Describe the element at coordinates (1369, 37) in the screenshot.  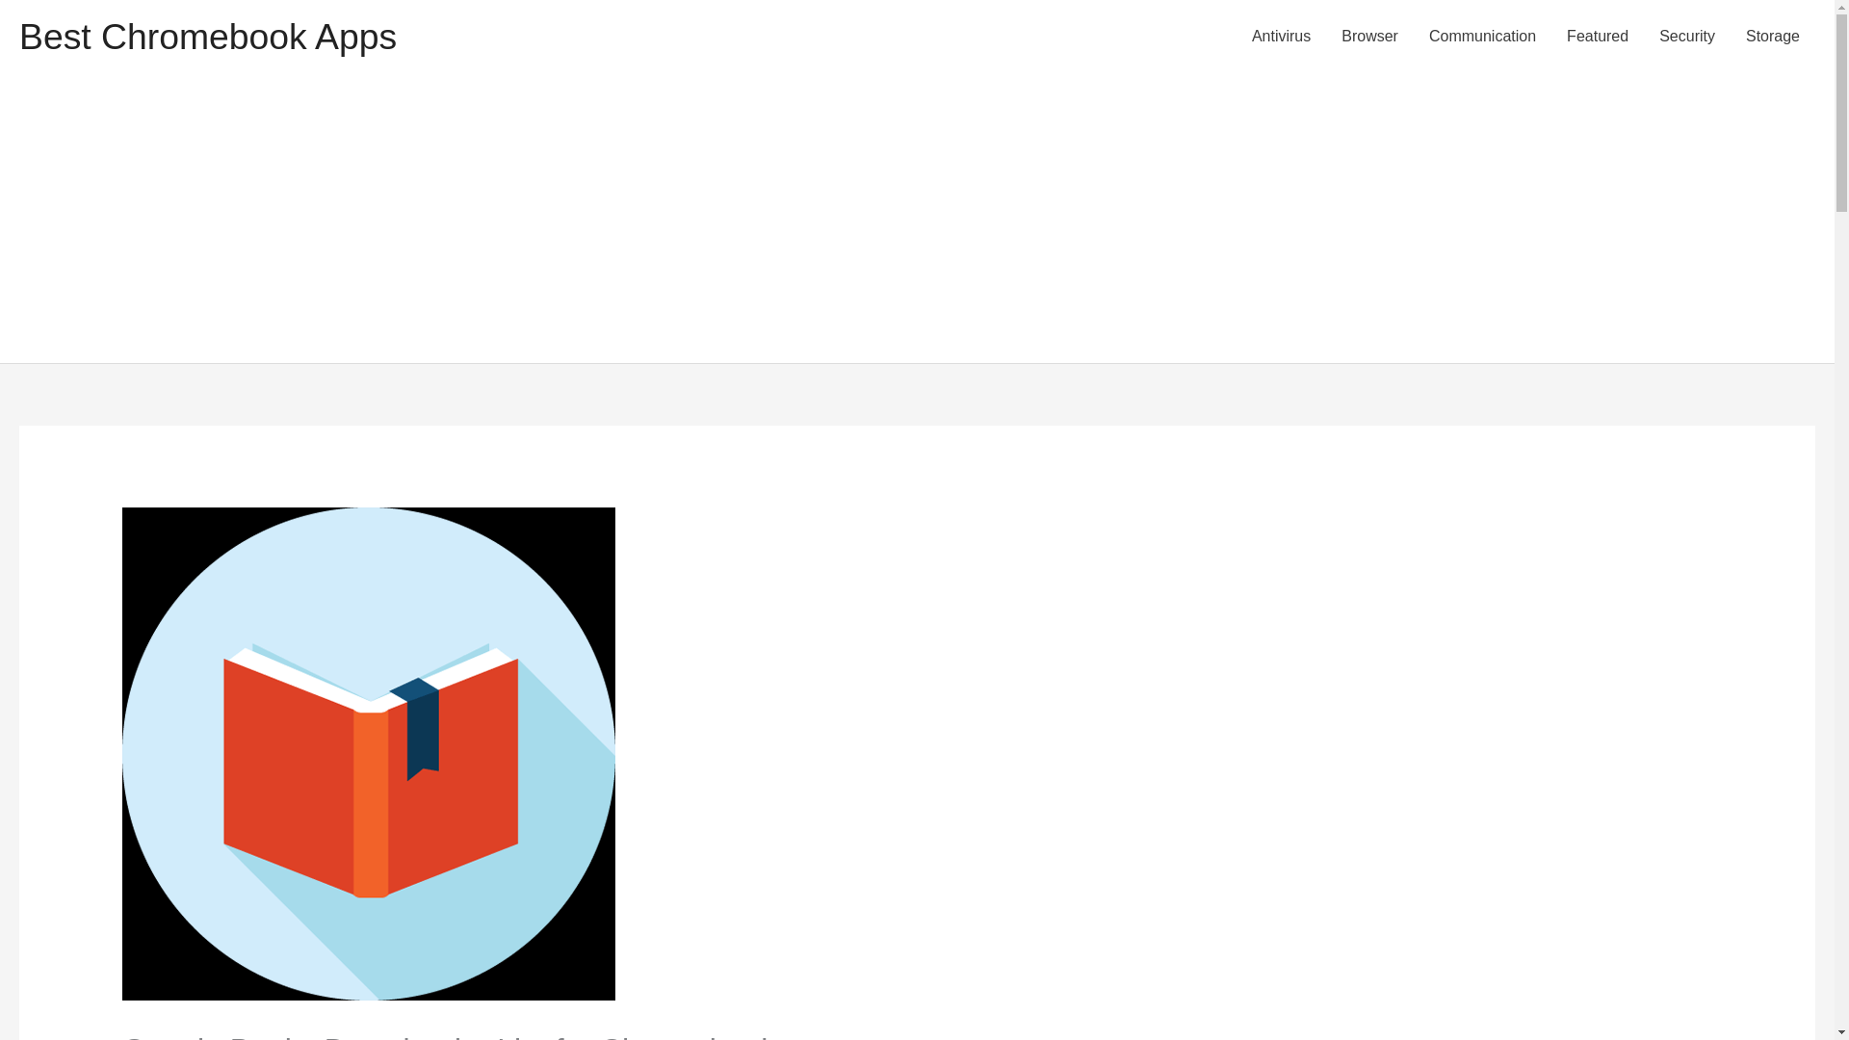
I see `Browser` at that location.